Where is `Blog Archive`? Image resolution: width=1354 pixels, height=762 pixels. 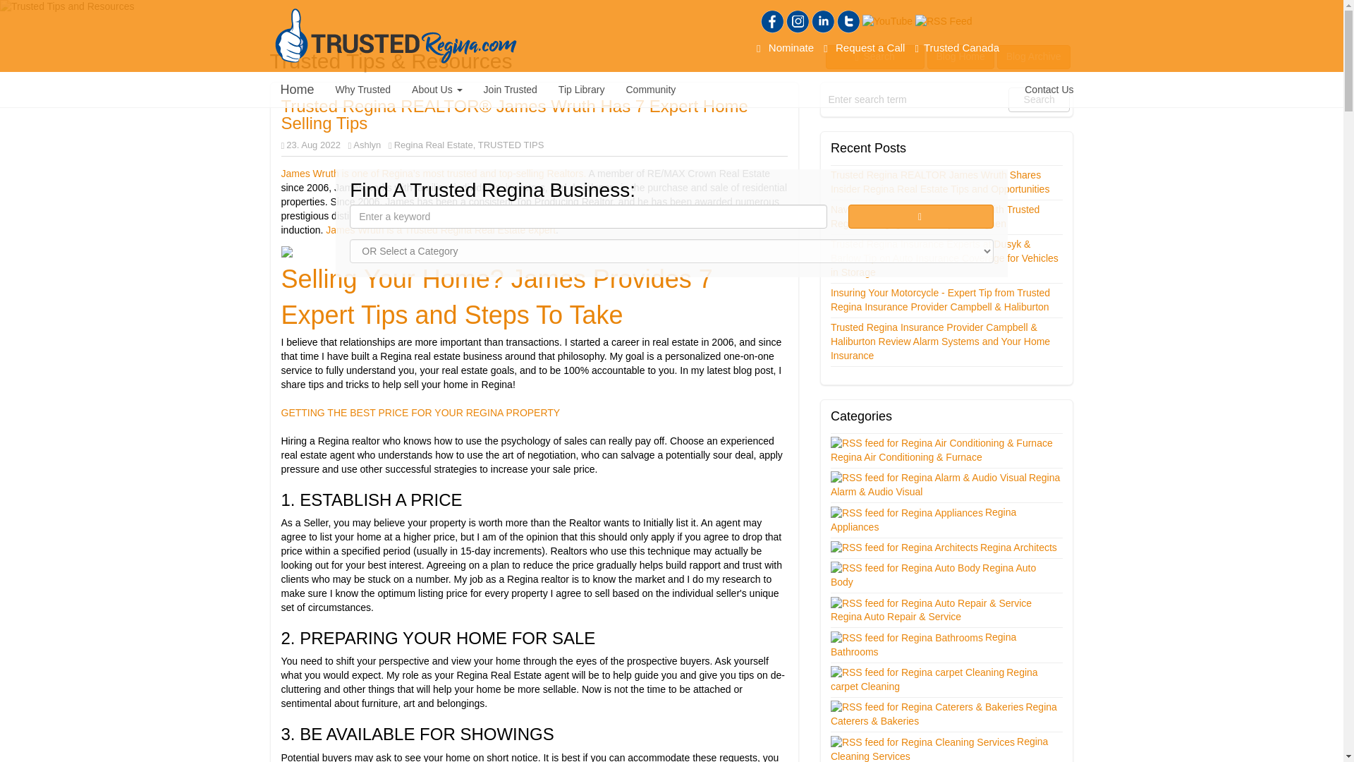
Blog Archive is located at coordinates (1034, 56).